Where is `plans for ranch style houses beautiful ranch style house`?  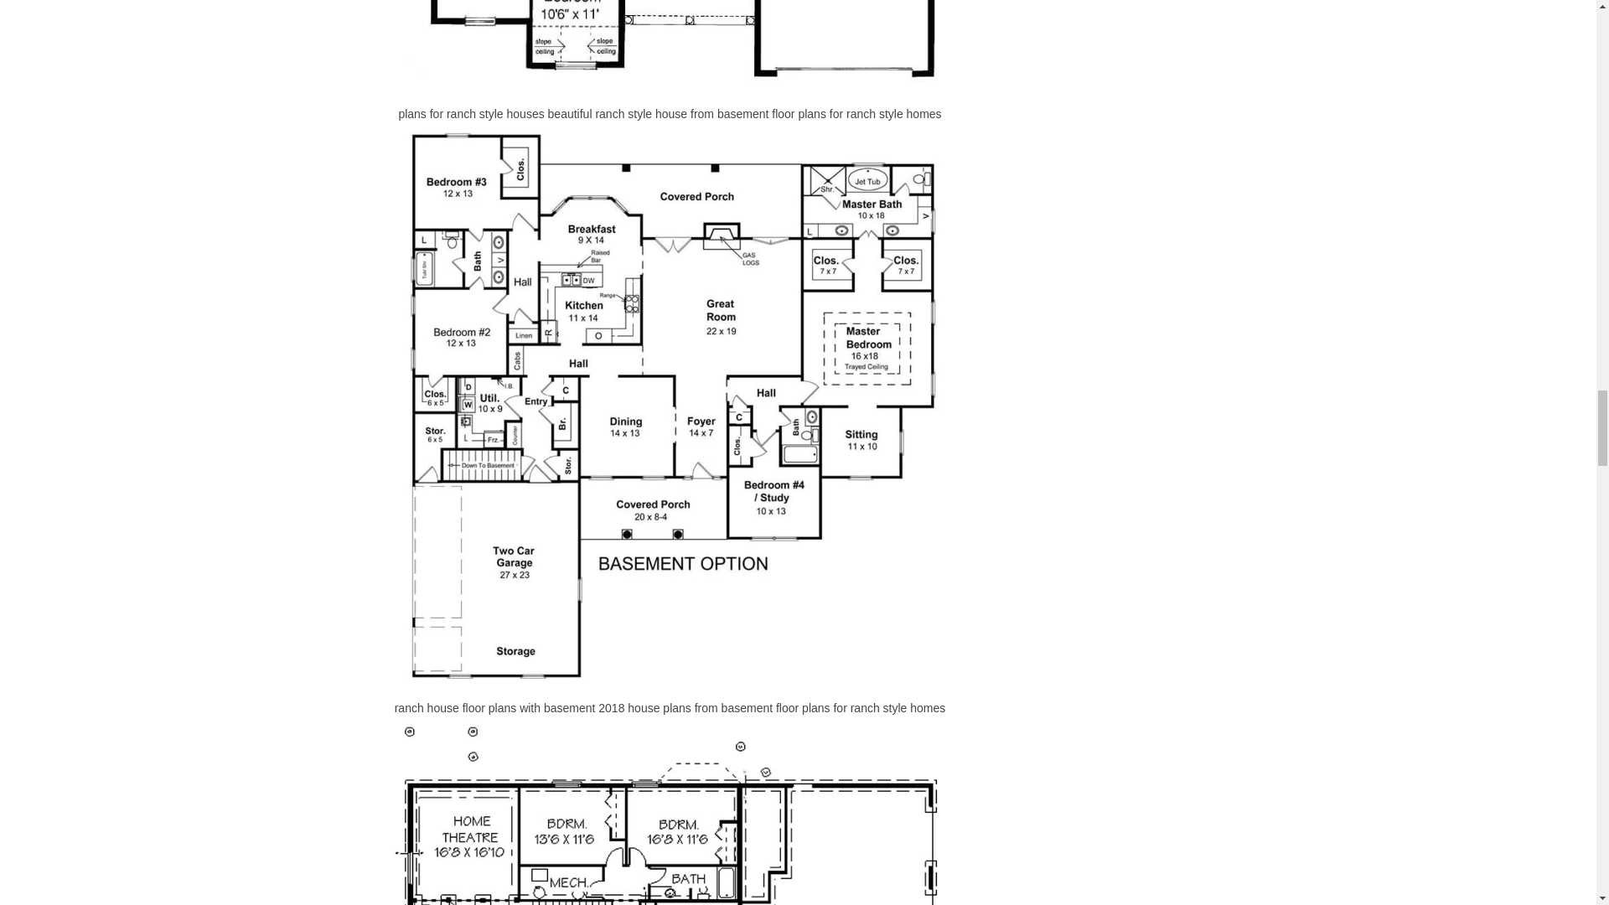 plans for ranch style houses beautiful ranch style house is located at coordinates (670, 47).